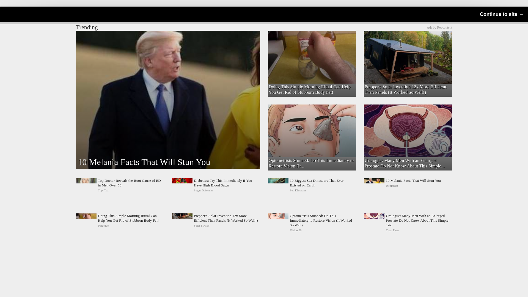 The width and height of the screenshot is (528, 297). What do you see at coordinates (439, 27) in the screenshot?
I see `Ads by Revcontent` at bounding box center [439, 27].